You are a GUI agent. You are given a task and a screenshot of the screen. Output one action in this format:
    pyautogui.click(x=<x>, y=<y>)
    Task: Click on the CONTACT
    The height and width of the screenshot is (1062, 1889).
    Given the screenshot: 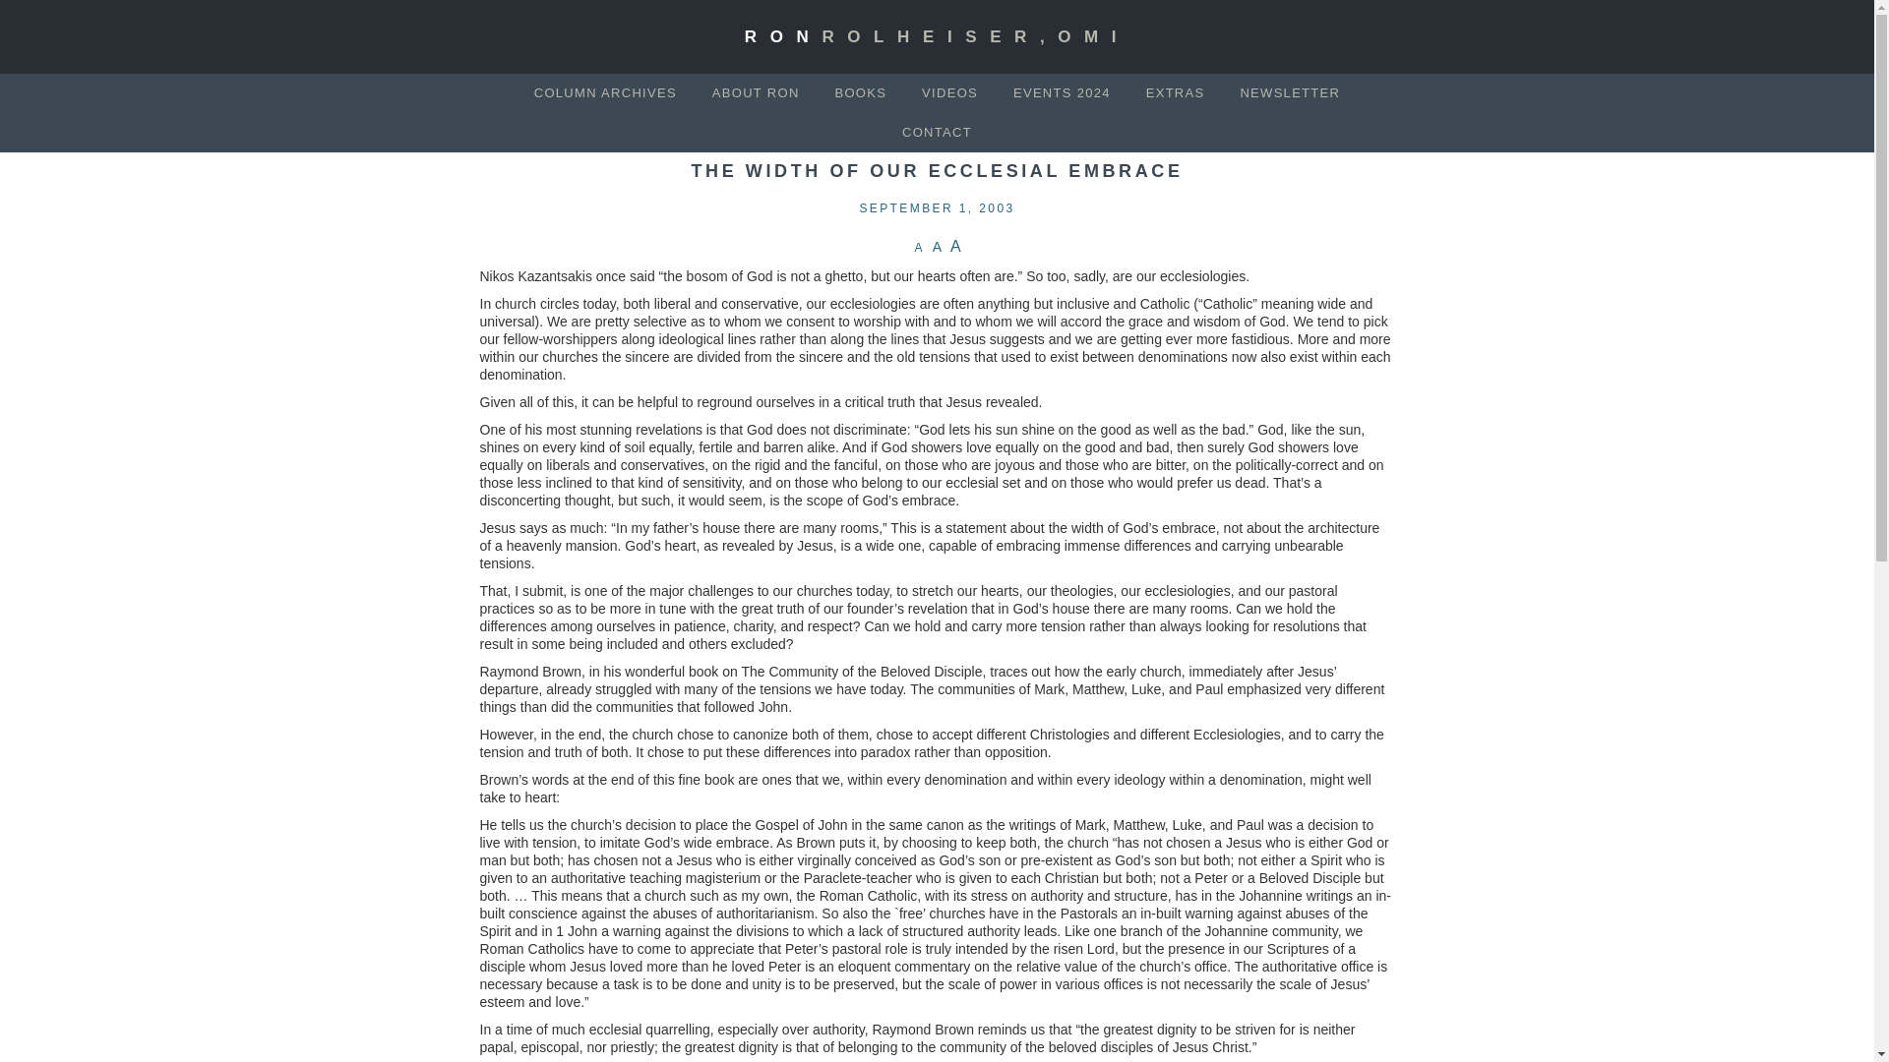 What is the action you would take?
    pyautogui.click(x=937, y=132)
    